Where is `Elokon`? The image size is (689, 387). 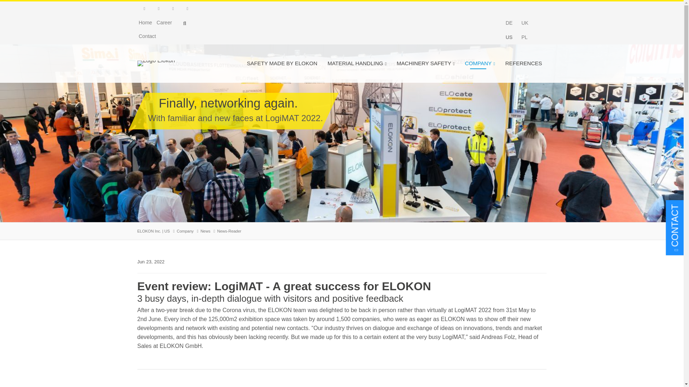 Elokon is located at coordinates (156, 63).